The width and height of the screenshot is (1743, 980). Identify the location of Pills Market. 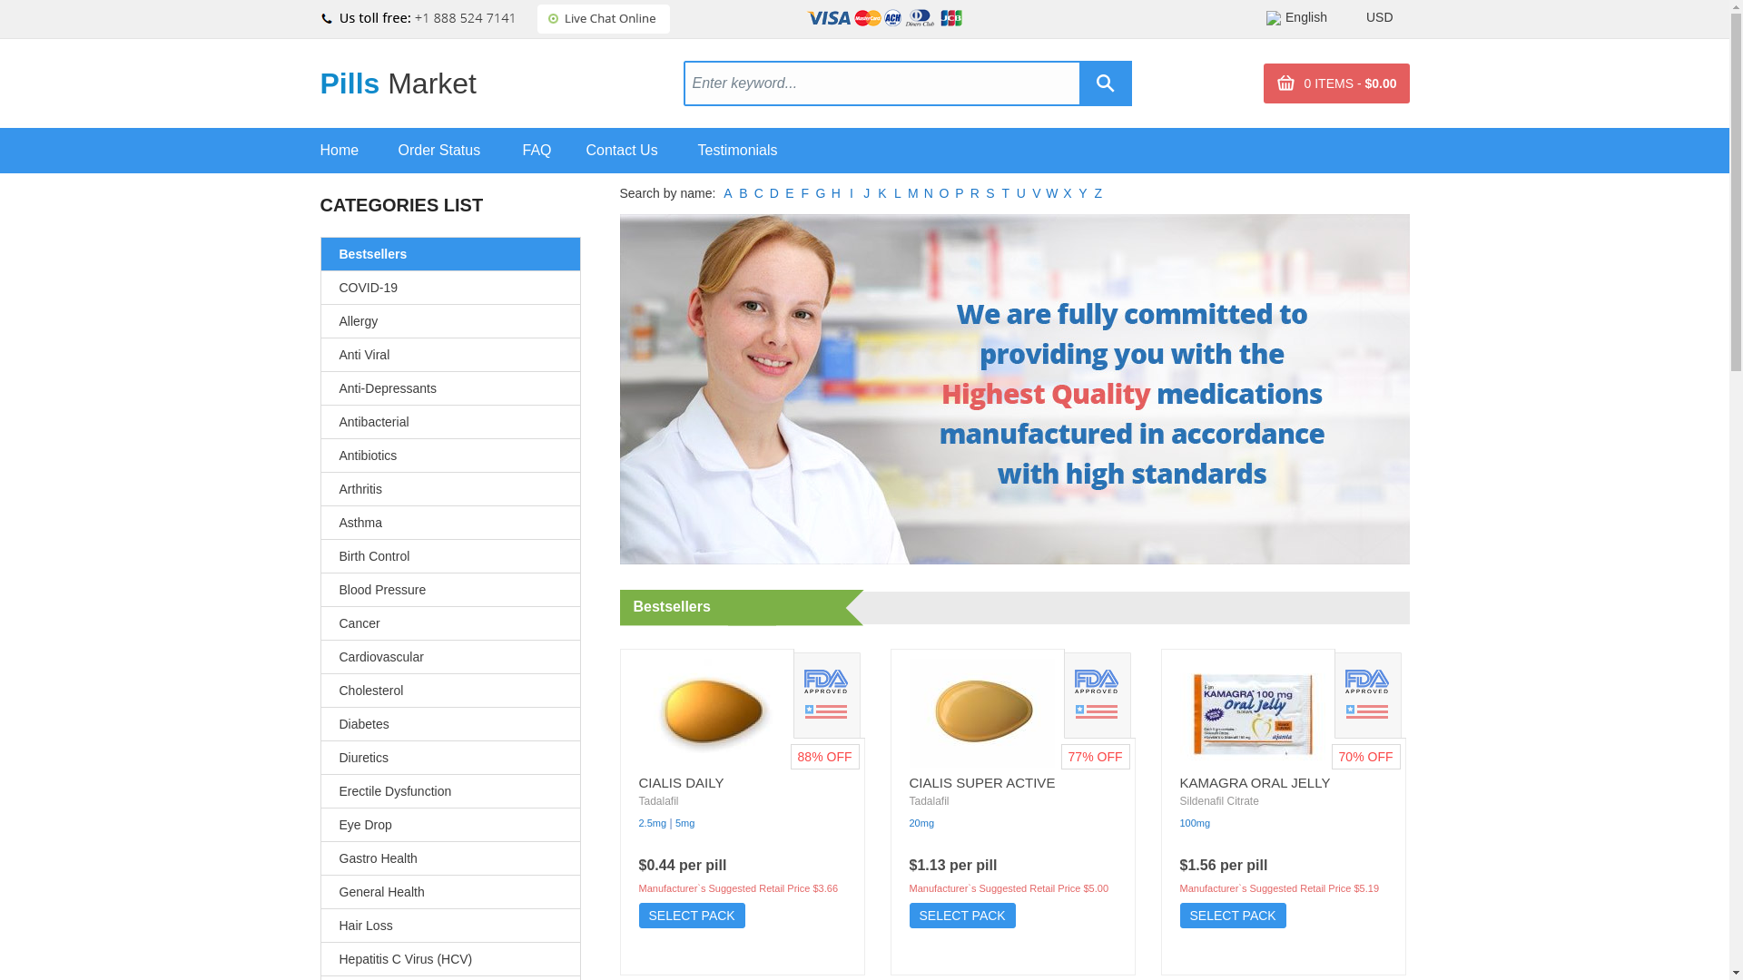
(398, 83).